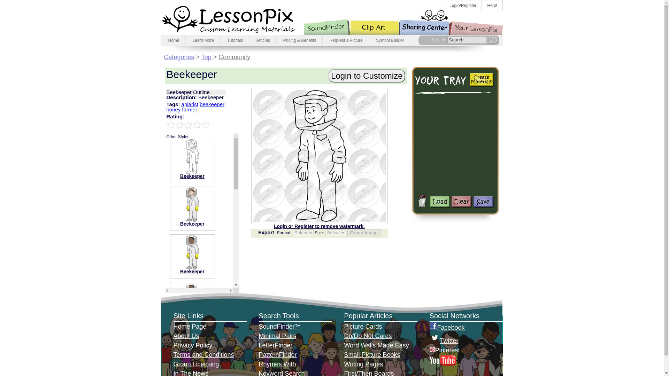  I want to click on Learn More, so click(203, 40).